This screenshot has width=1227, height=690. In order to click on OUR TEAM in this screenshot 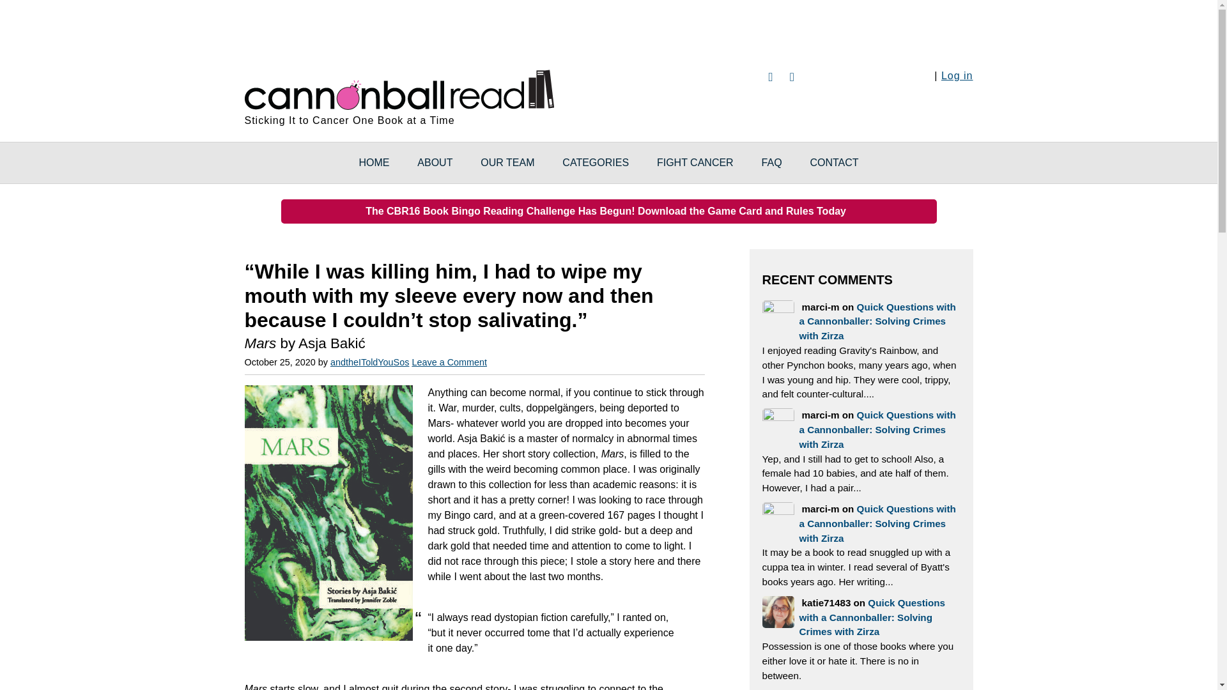, I will do `click(507, 162)`.